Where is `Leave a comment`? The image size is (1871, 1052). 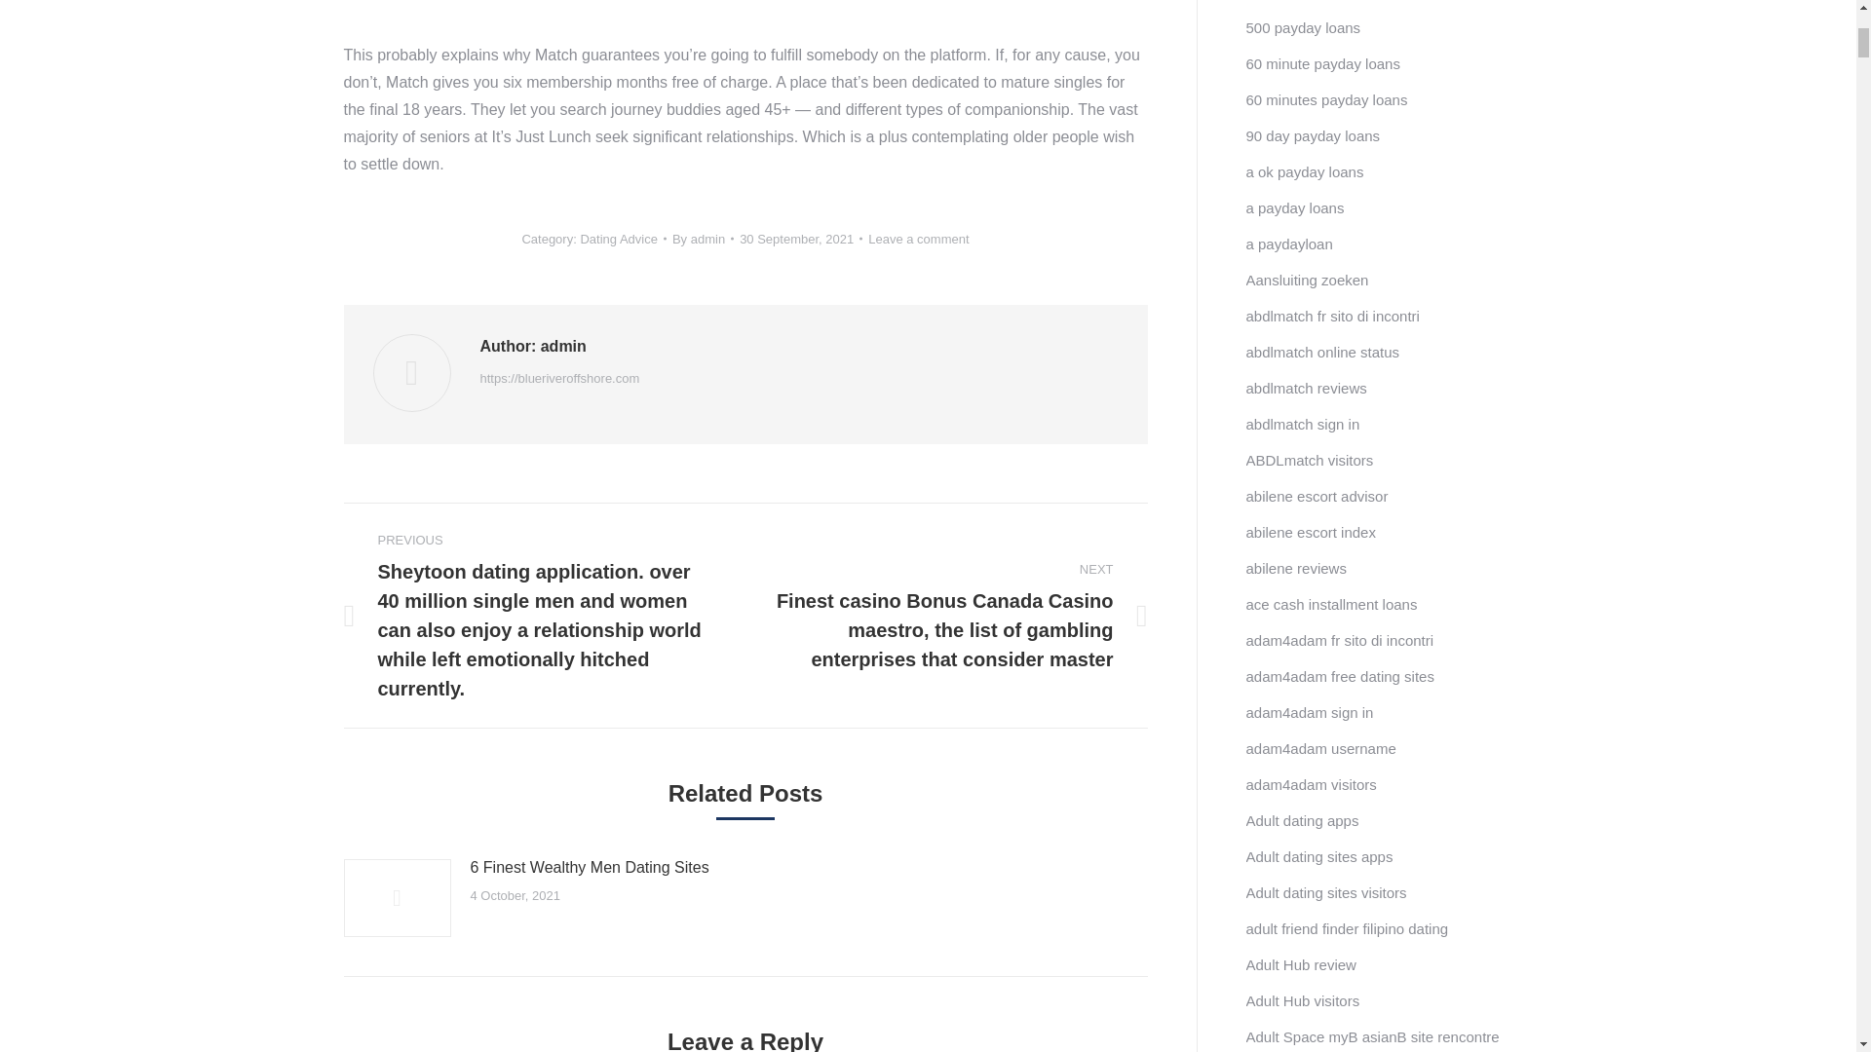
Leave a comment is located at coordinates (918, 240).